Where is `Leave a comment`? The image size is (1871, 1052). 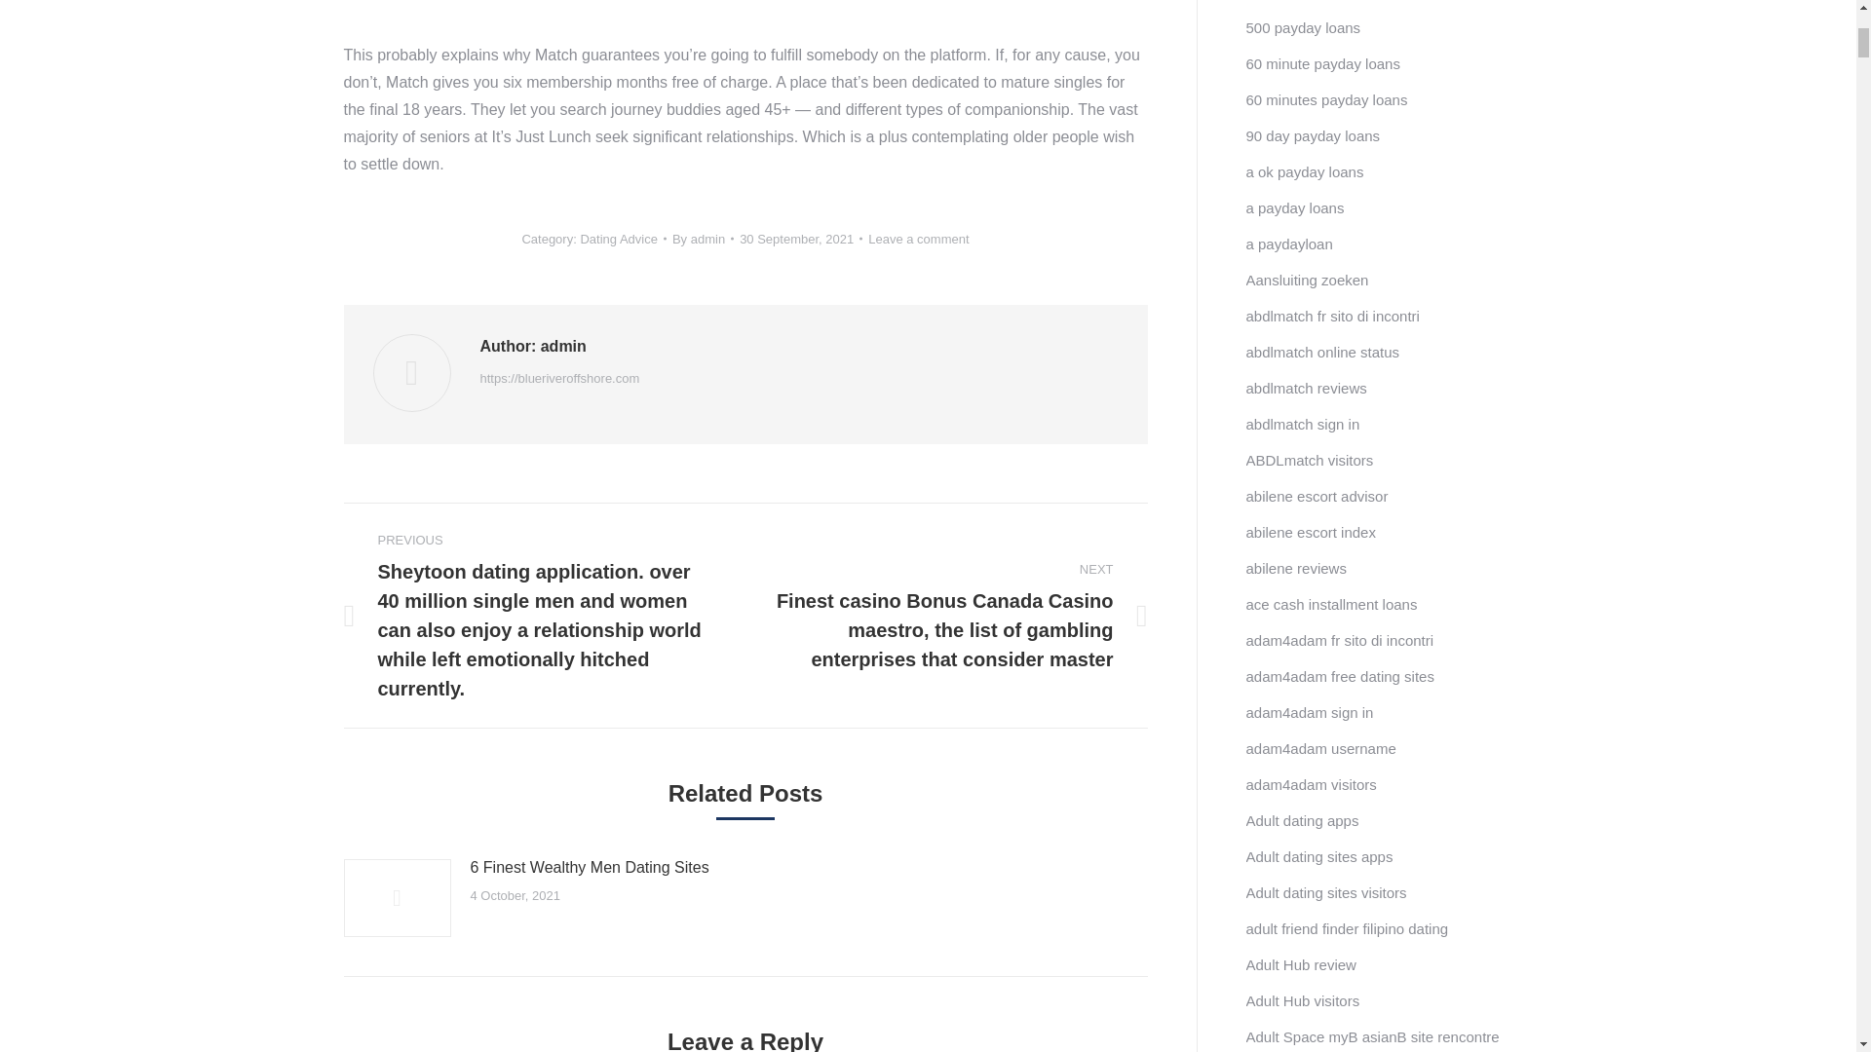
Leave a comment is located at coordinates (918, 240).